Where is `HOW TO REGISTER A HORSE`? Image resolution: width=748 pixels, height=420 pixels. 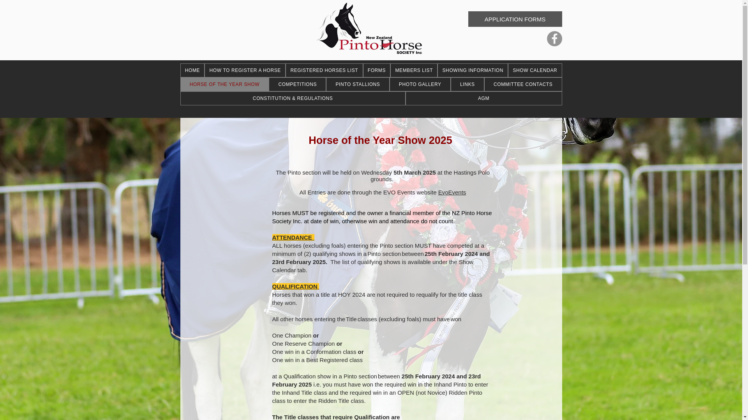
HOW TO REGISTER A HORSE is located at coordinates (245, 70).